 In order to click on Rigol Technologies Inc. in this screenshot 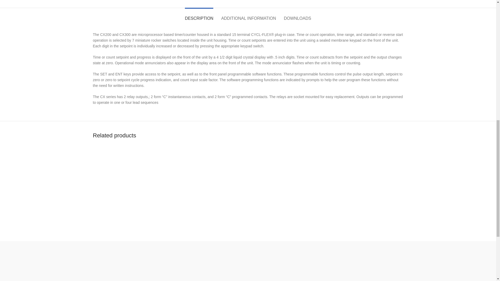, I will do `click(373, 262)`.